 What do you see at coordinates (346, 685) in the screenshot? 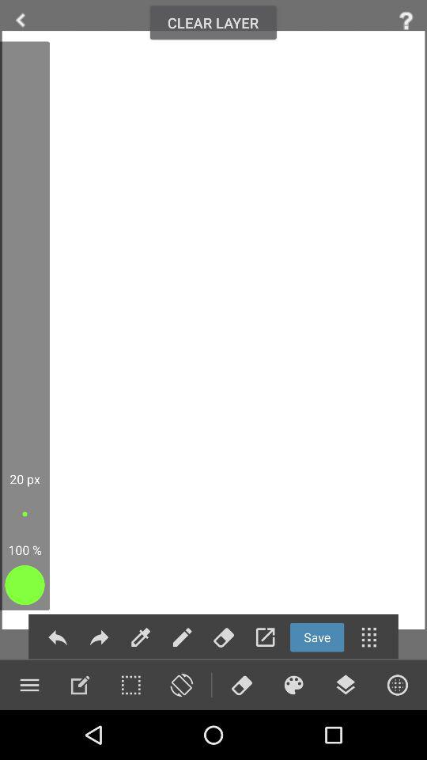
I see `use layers` at bounding box center [346, 685].